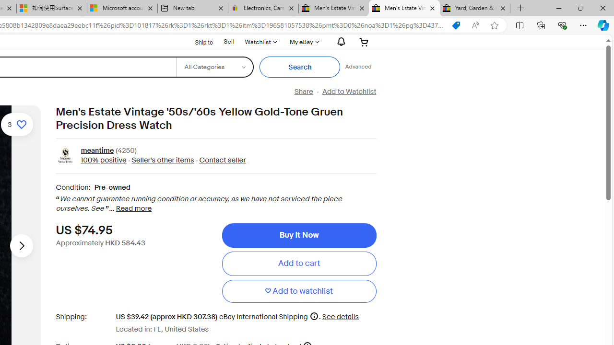  Describe the element at coordinates (214, 67) in the screenshot. I see `Select a category for search` at that location.